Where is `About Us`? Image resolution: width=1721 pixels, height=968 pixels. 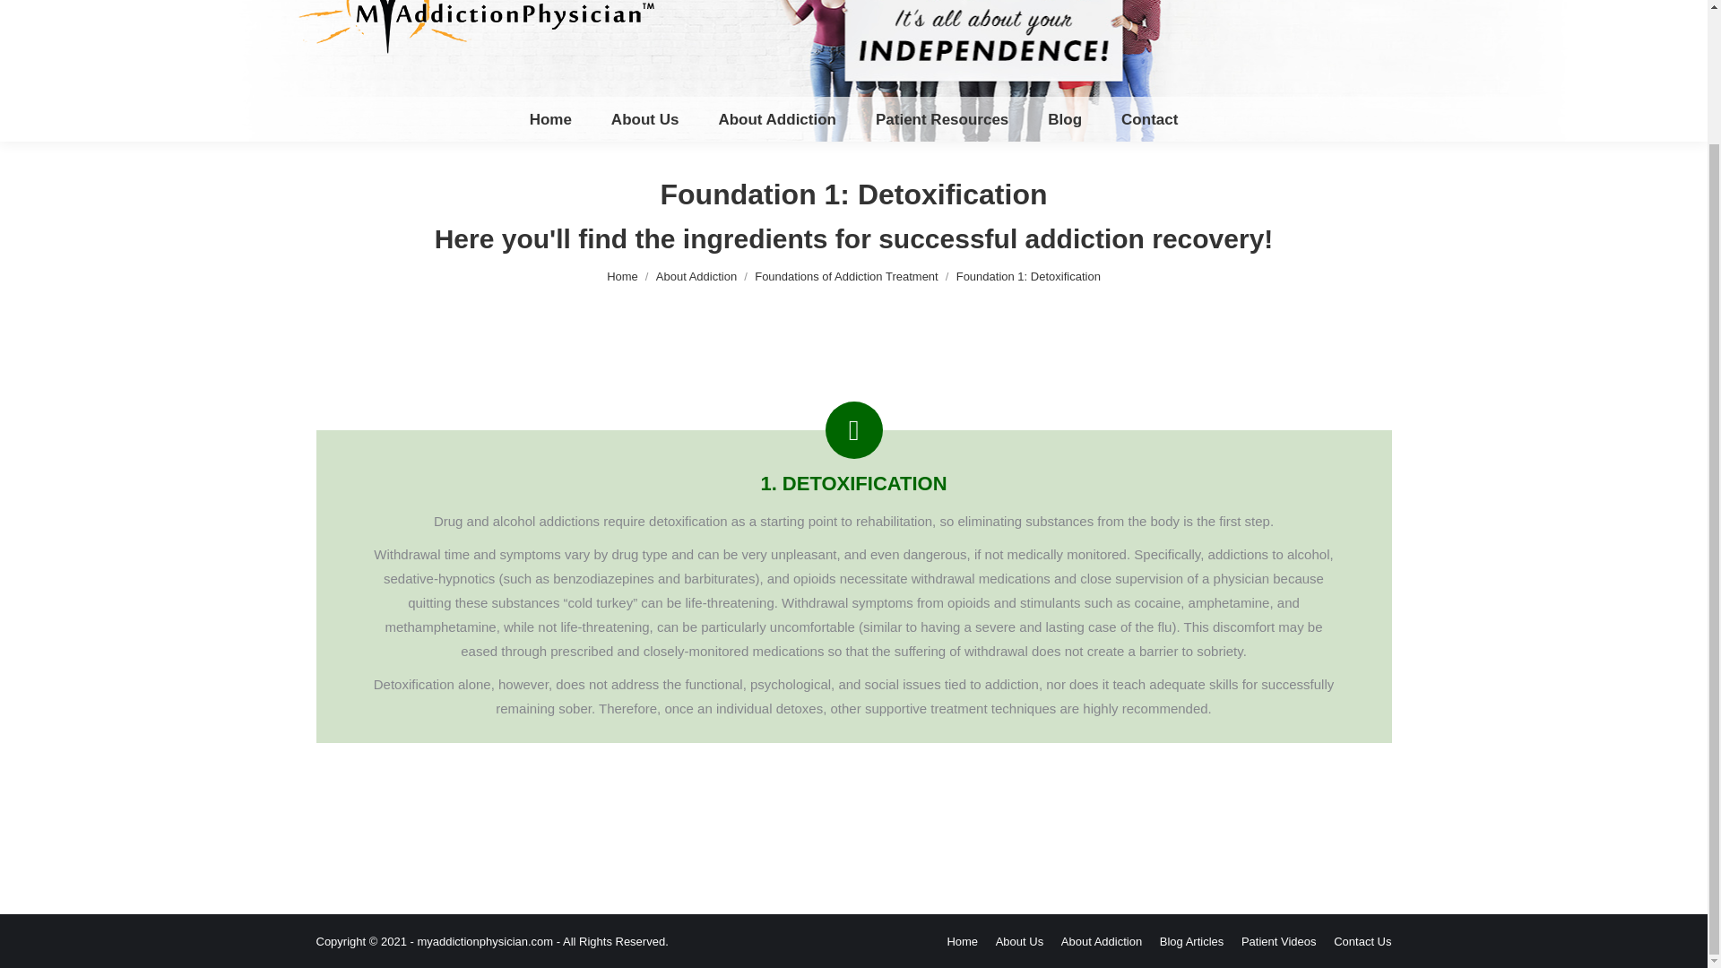
About Us is located at coordinates (645, 118).